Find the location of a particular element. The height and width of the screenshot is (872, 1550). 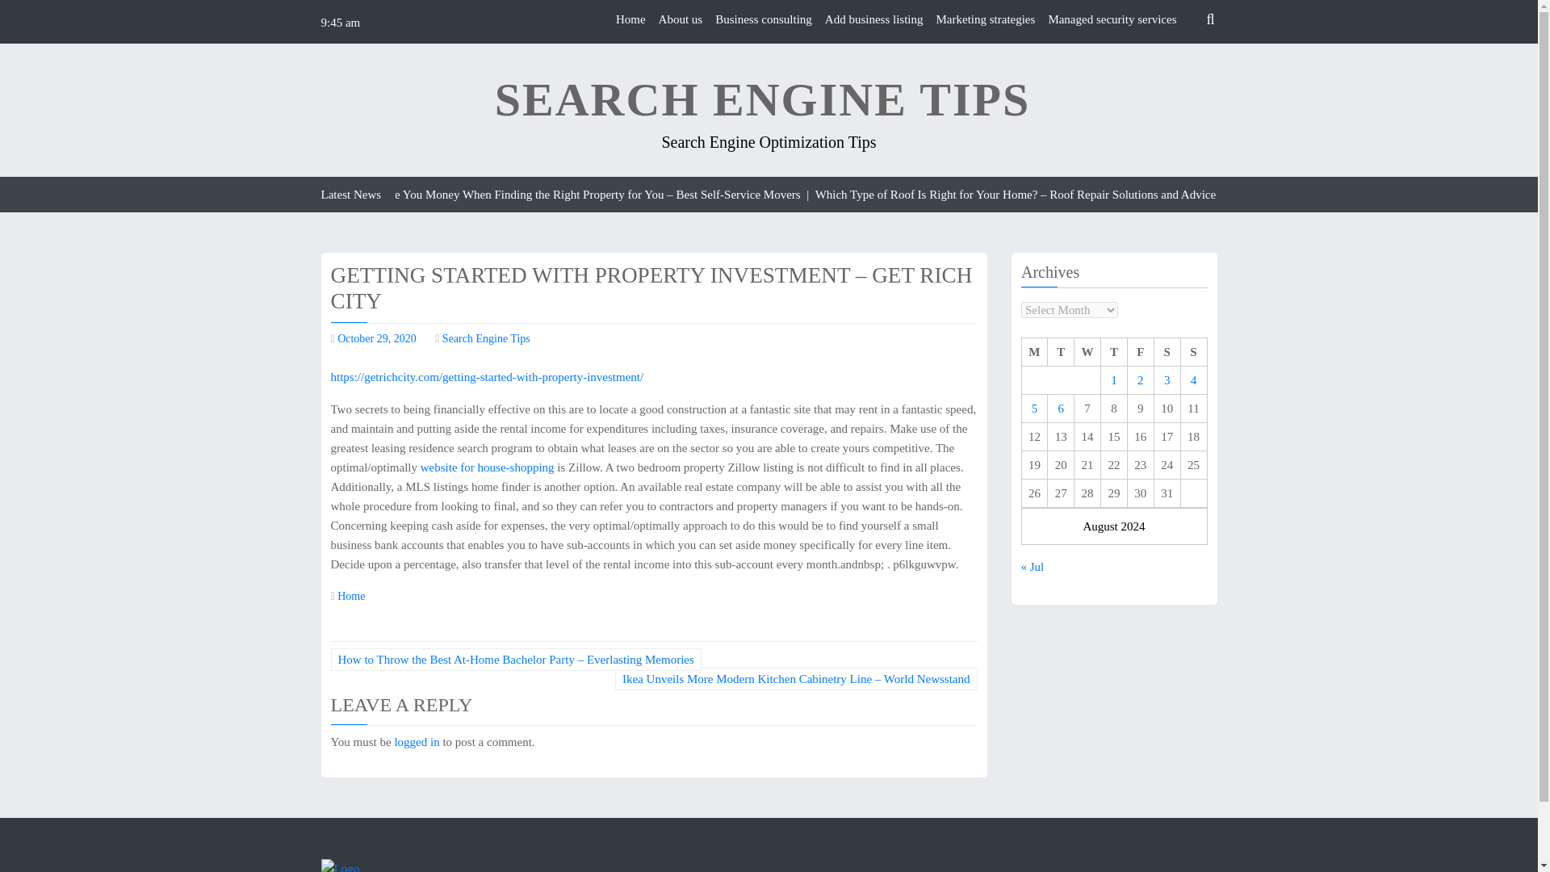

Saturday is located at coordinates (1166, 352).